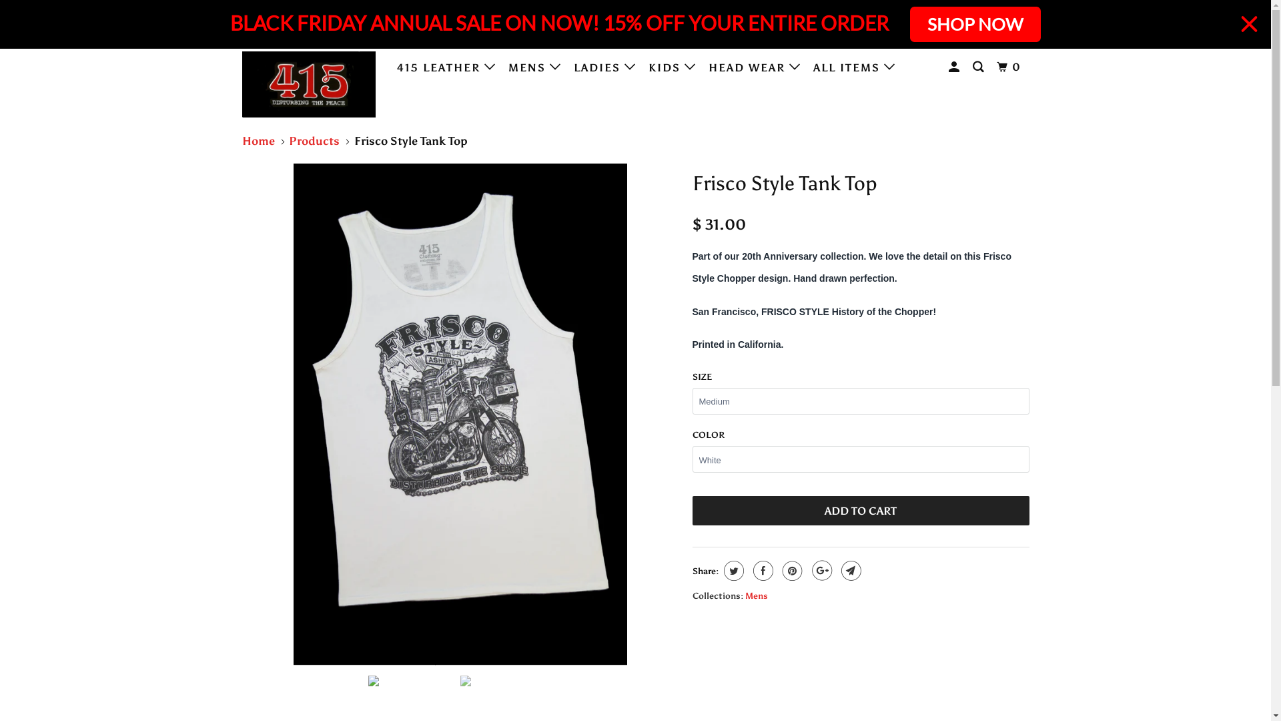  Describe the element at coordinates (314, 141) in the screenshot. I see `Products` at that location.